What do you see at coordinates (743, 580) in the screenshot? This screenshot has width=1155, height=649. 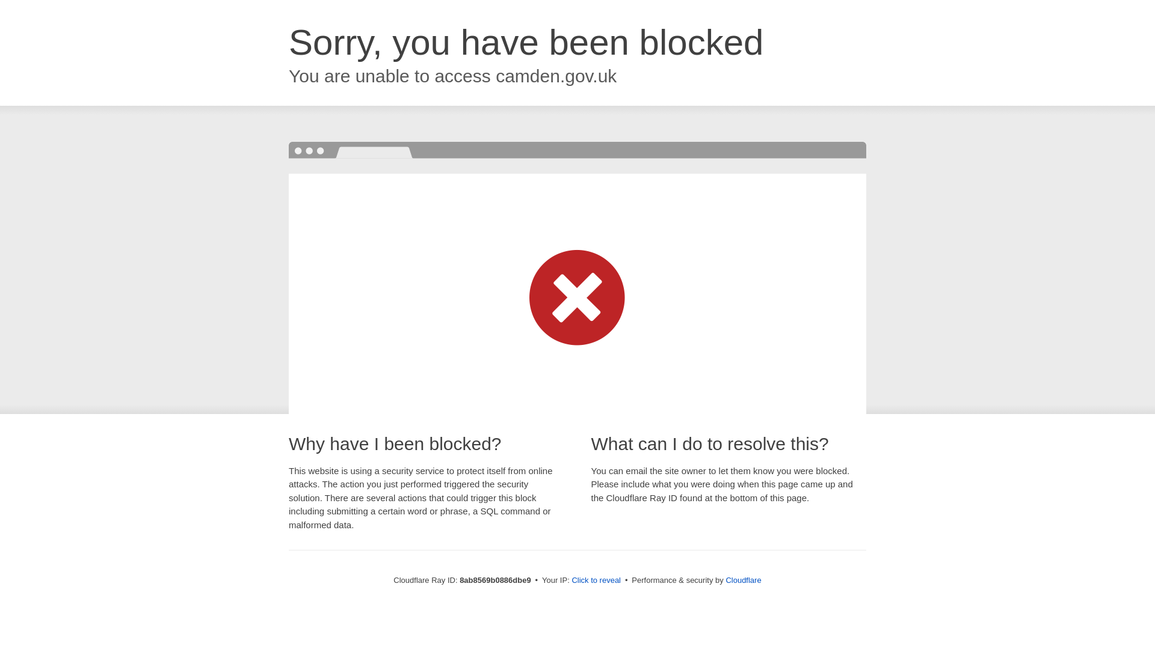 I see `Cloudflare` at bounding box center [743, 580].